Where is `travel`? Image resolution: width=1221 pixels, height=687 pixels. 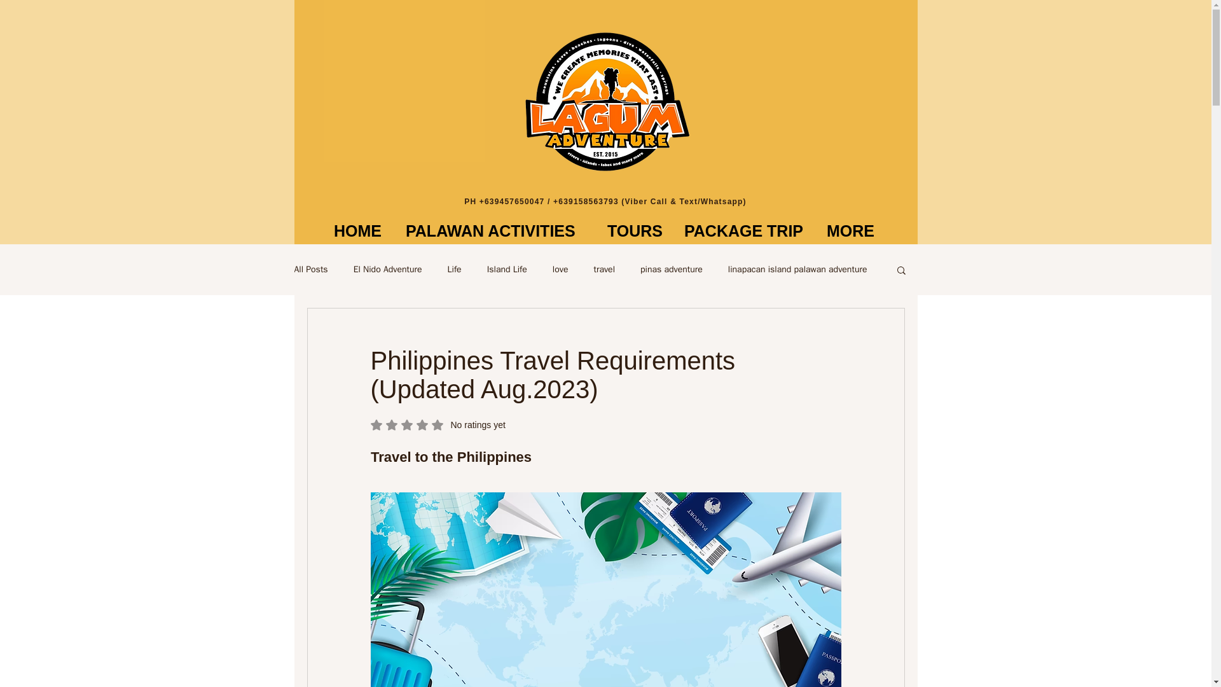 travel is located at coordinates (604, 270).